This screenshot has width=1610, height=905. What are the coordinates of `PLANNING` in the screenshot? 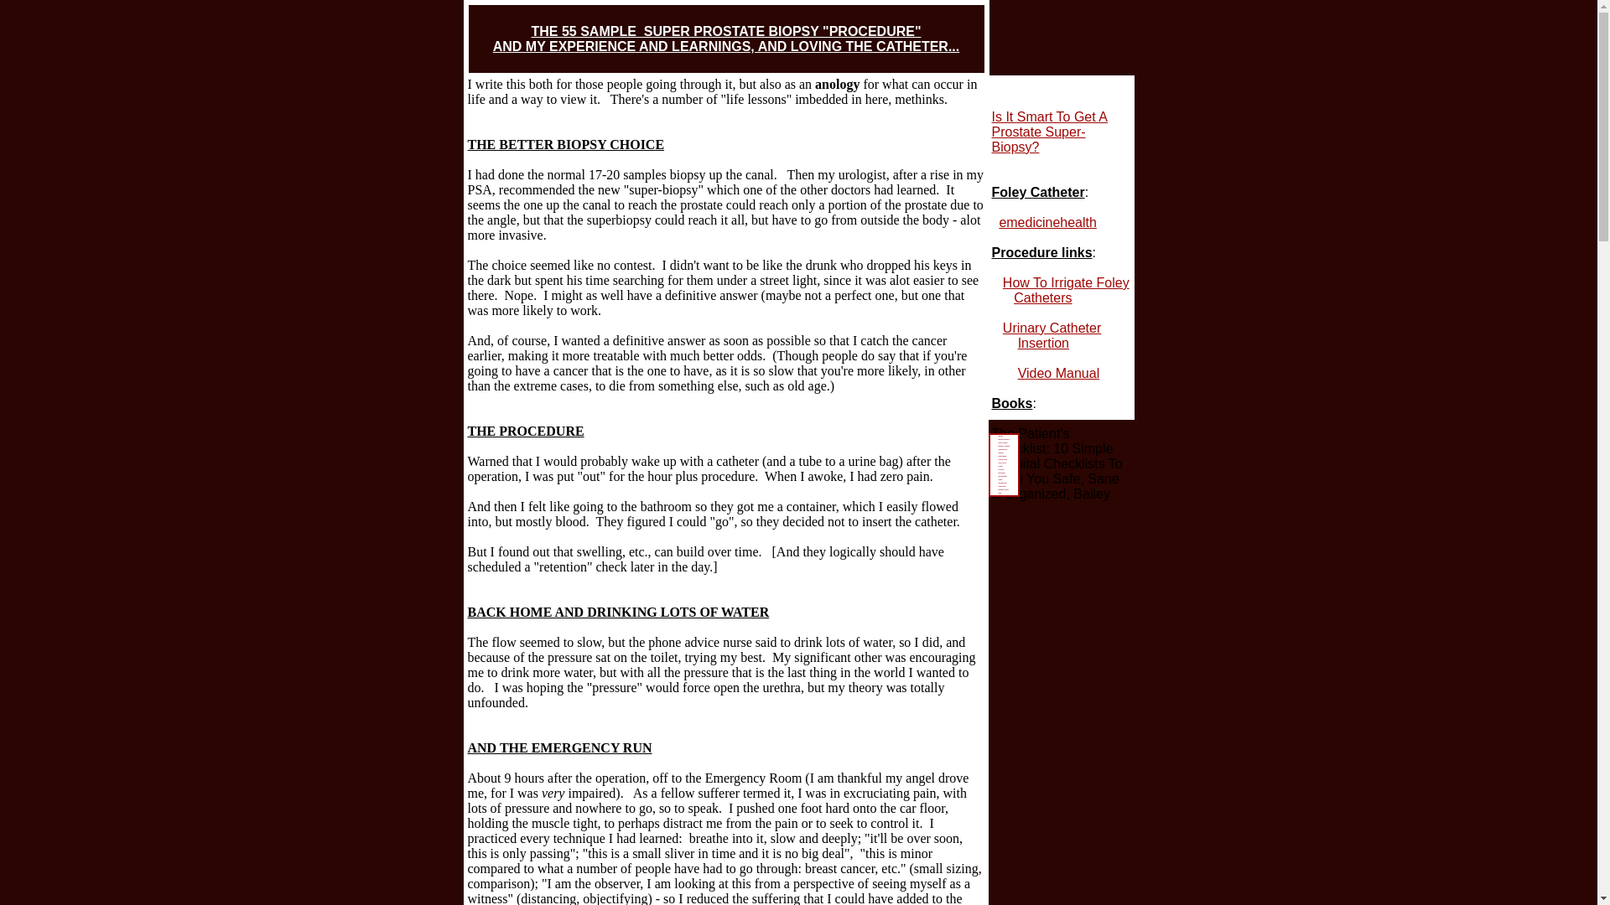 It's located at (1003, 467).